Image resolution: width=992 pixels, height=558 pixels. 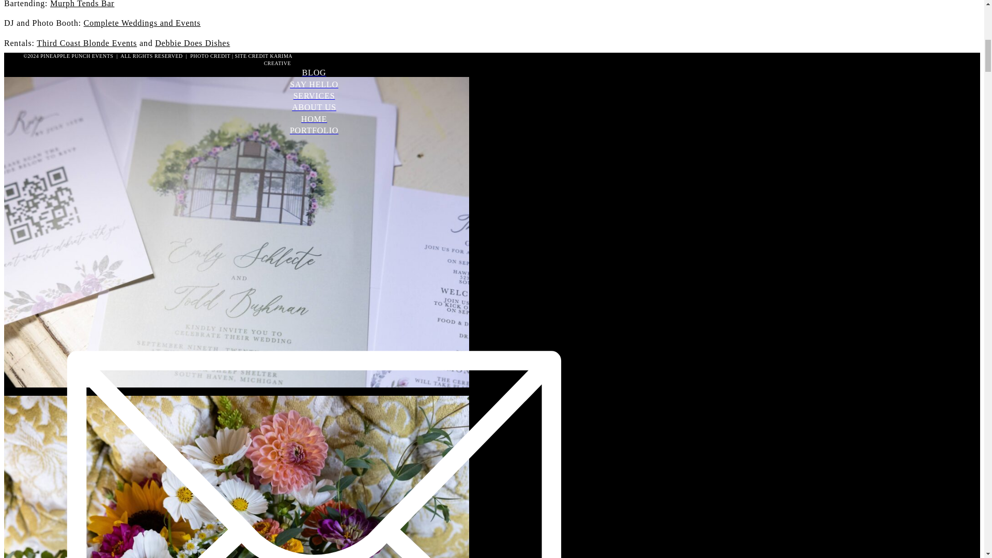 I want to click on PHOTO CREDIT, so click(x=210, y=56).